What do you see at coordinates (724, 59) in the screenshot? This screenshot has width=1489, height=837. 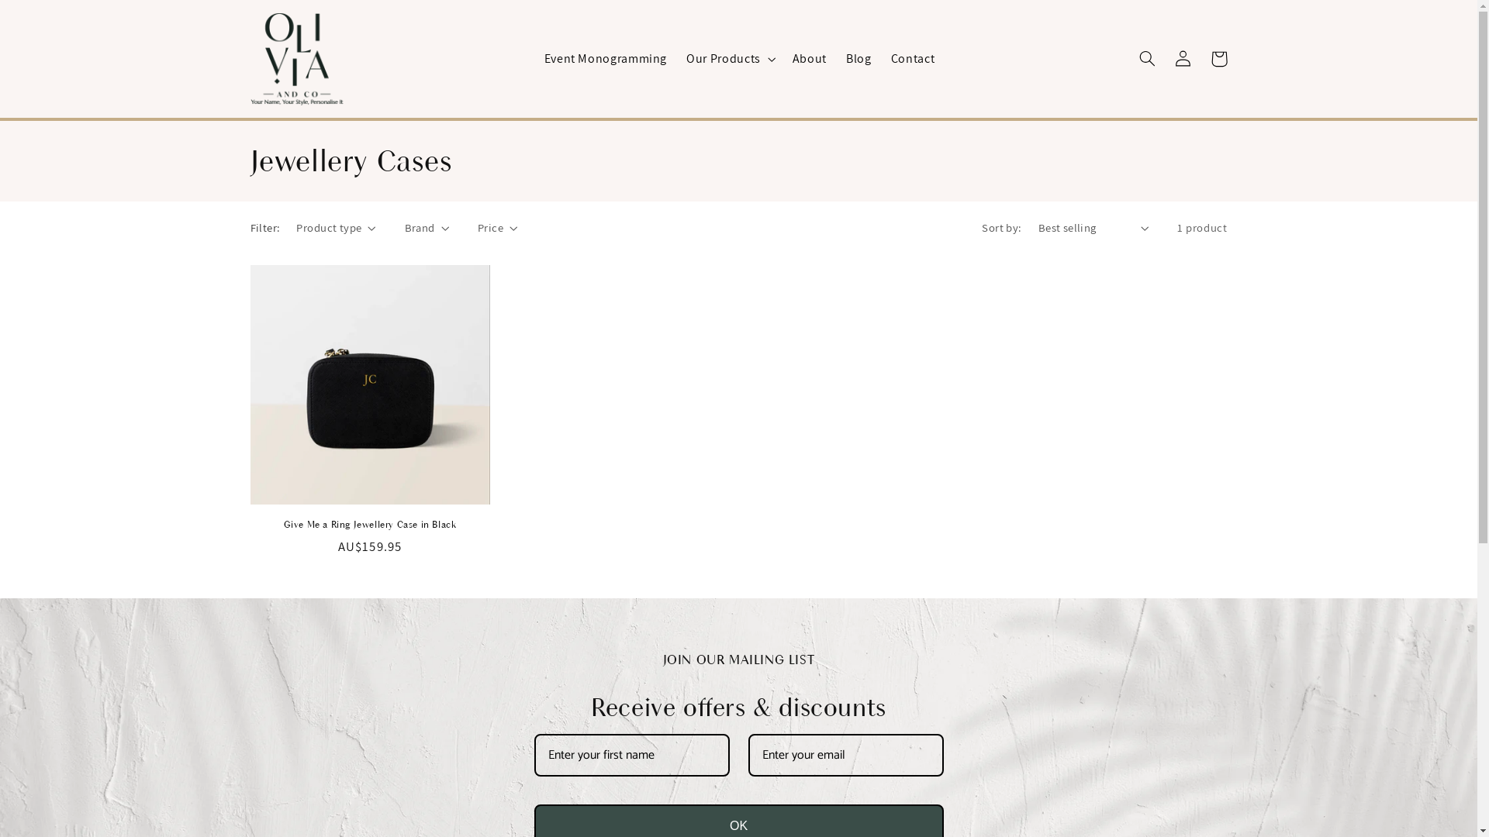 I see `Our Products` at bounding box center [724, 59].